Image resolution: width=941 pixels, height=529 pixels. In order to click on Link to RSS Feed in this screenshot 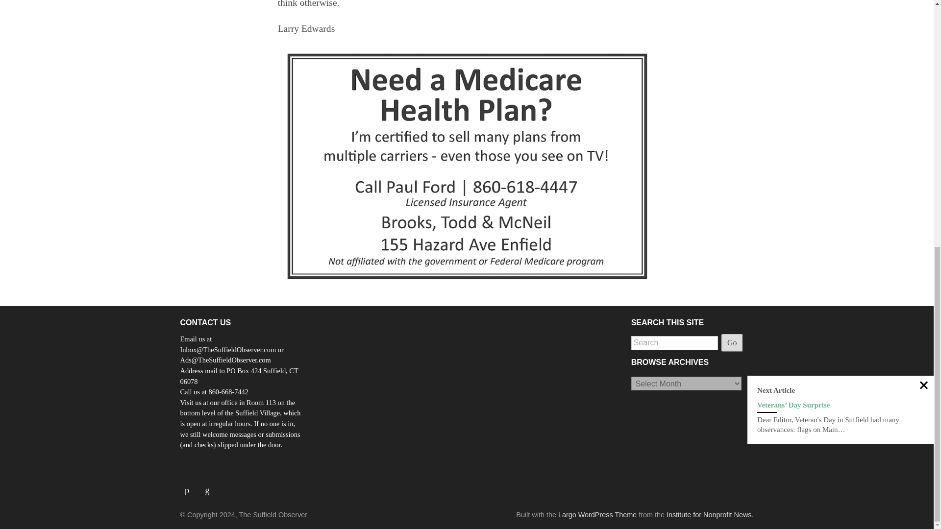, I will do `click(208, 486)`.